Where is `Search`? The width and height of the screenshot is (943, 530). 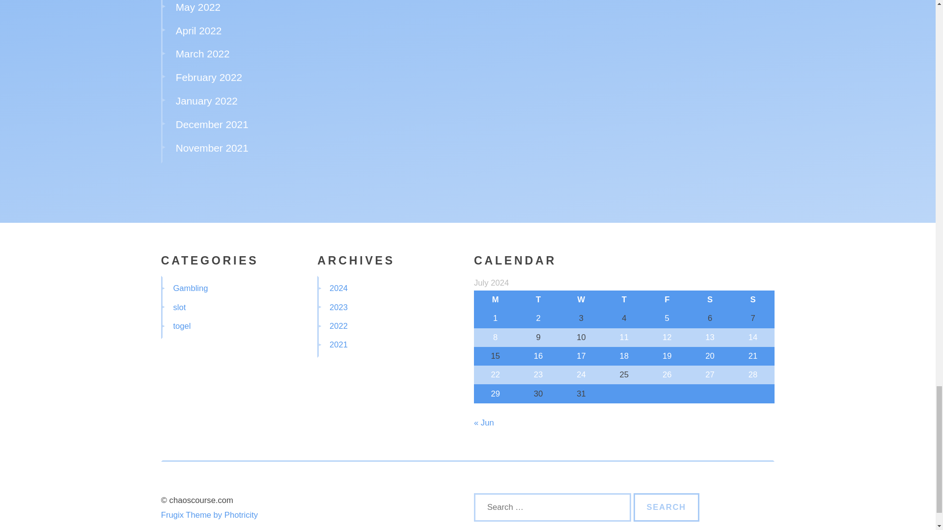 Search is located at coordinates (666, 507).